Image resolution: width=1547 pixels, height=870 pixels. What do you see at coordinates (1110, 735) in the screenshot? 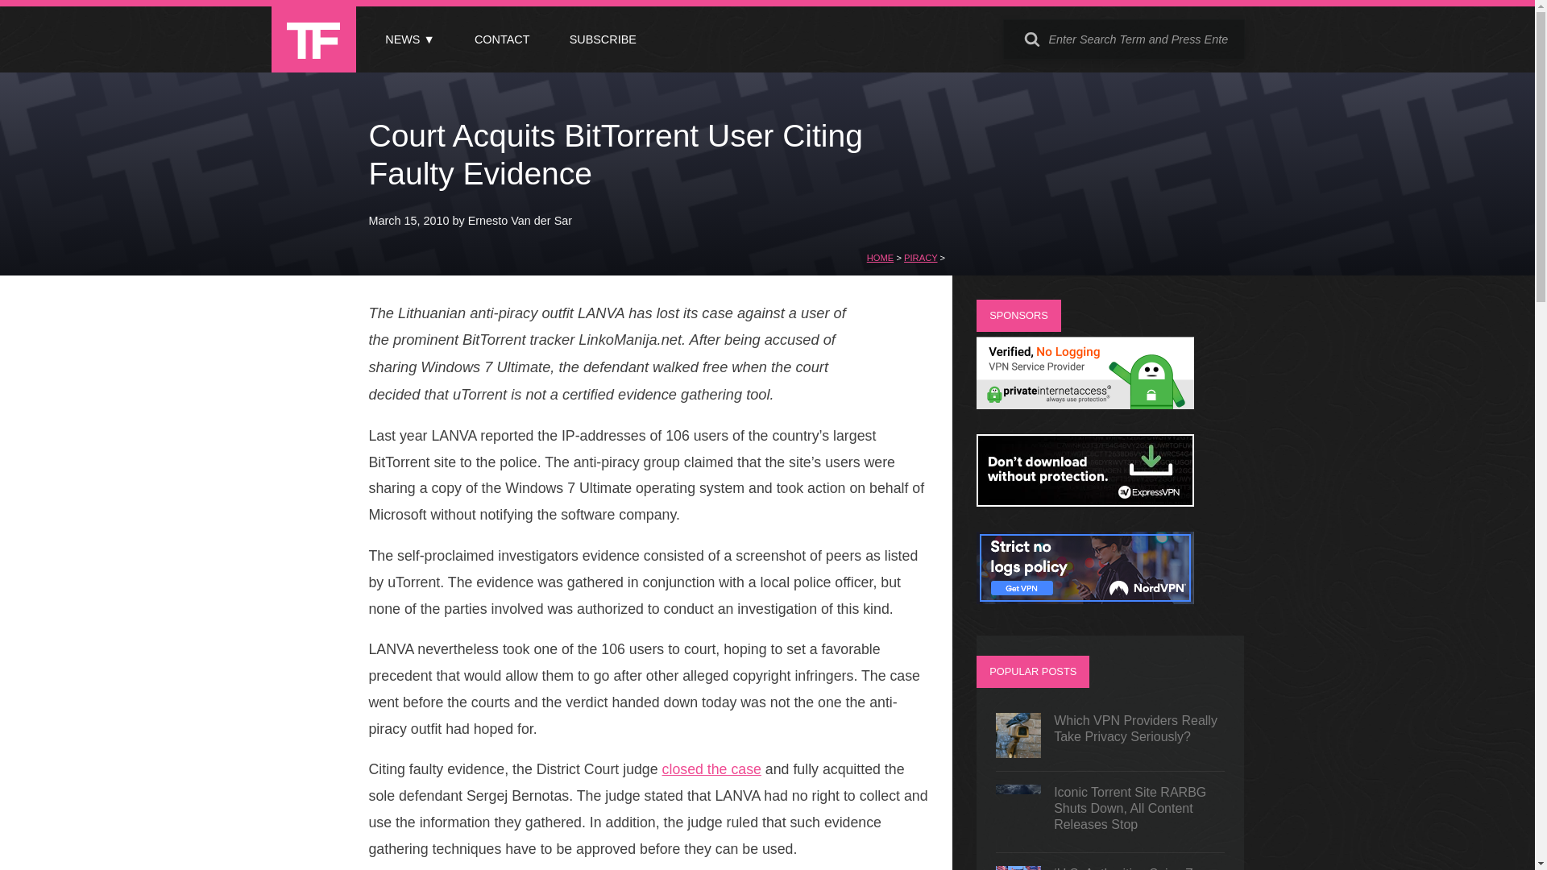
I see `Which VPN Providers Really Take Privacy Seriously?` at bounding box center [1110, 735].